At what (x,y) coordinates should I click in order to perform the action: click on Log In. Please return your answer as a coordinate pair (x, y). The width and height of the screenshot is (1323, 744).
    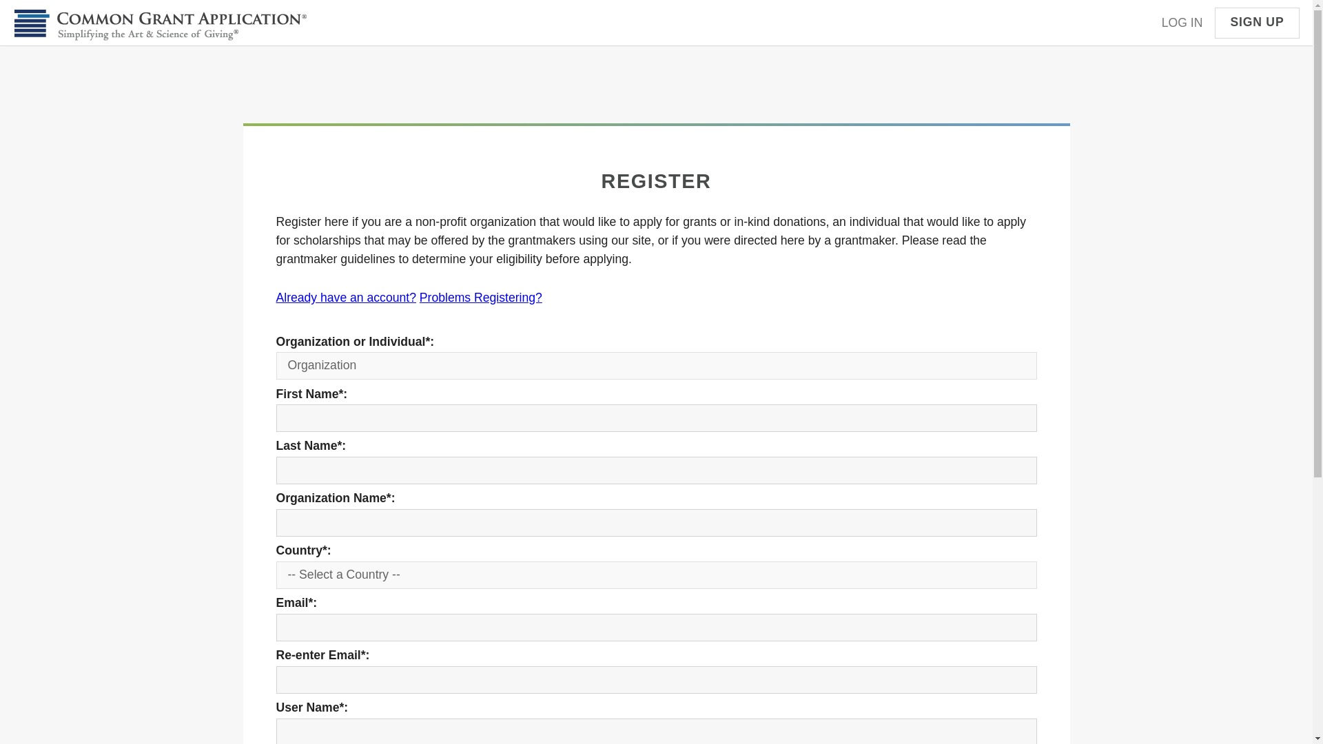
    Looking at the image, I should click on (345, 298).